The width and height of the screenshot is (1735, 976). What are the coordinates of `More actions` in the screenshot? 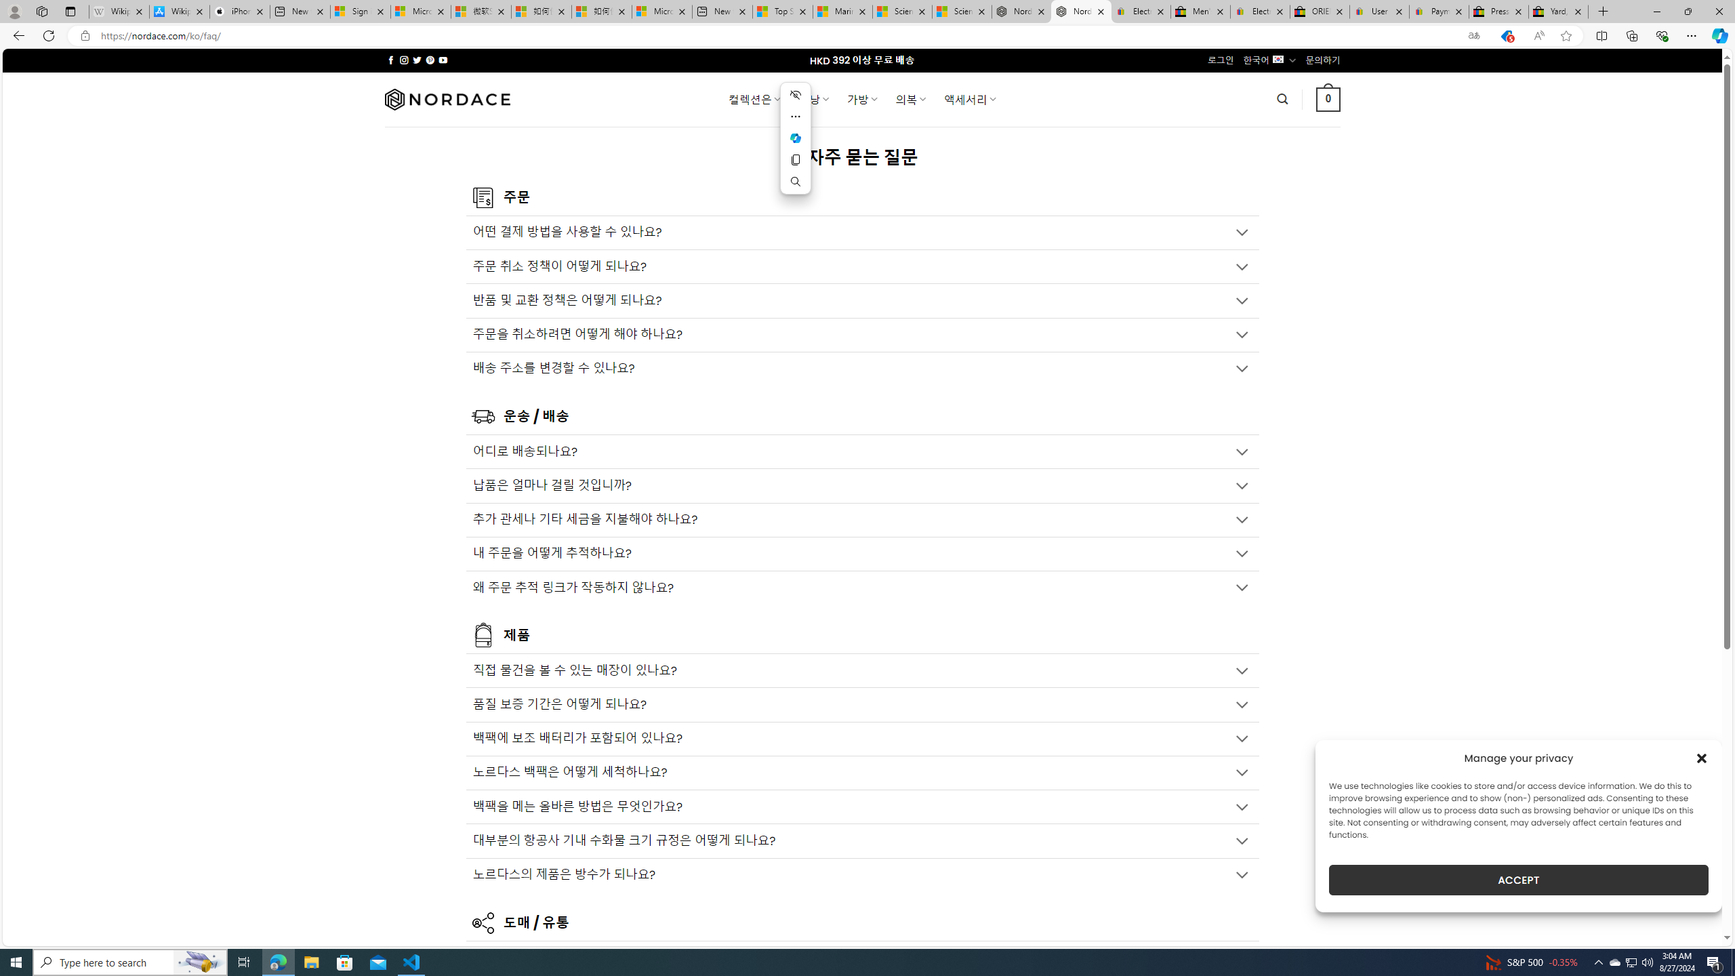 It's located at (796, 117).